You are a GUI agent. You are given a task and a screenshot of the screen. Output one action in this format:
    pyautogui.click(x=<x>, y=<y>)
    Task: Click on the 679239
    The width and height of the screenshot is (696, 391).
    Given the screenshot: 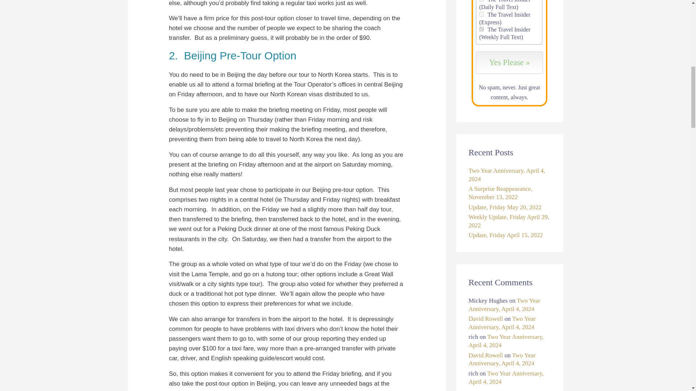 What is the action you would take?
    pyautogui.click(x=481, y=29)
    